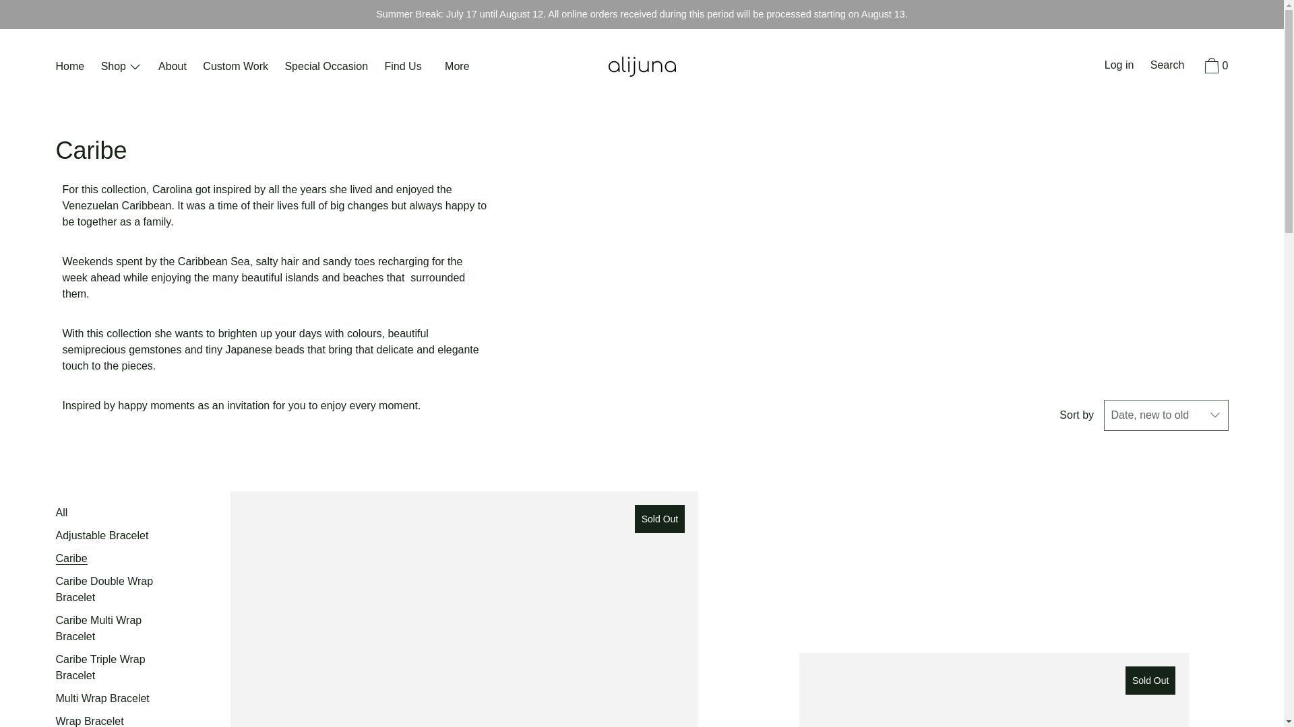  Describe the element at coordinates (1214, 67) in the screenshot. I see `0` at that location.